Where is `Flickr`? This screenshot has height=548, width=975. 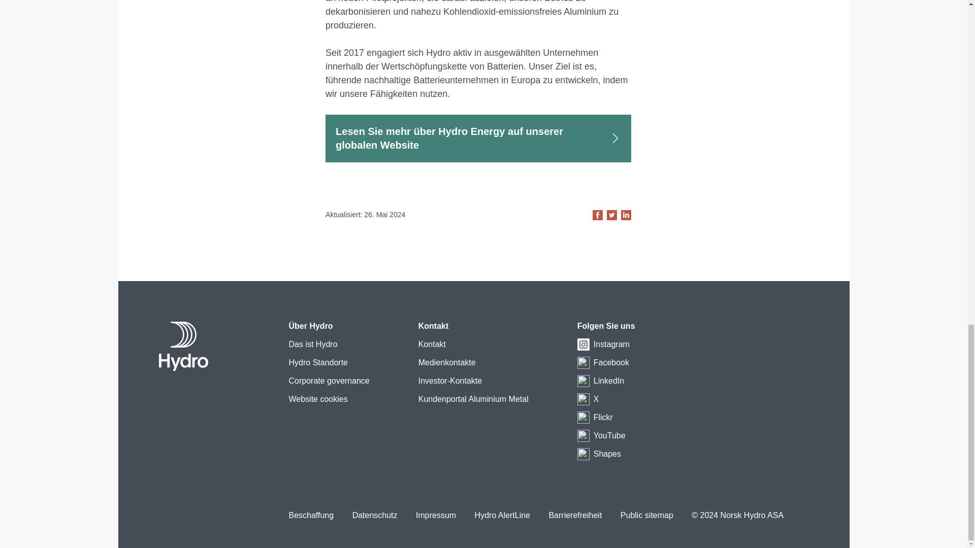
Flickr is located at coordinates (603, 418).